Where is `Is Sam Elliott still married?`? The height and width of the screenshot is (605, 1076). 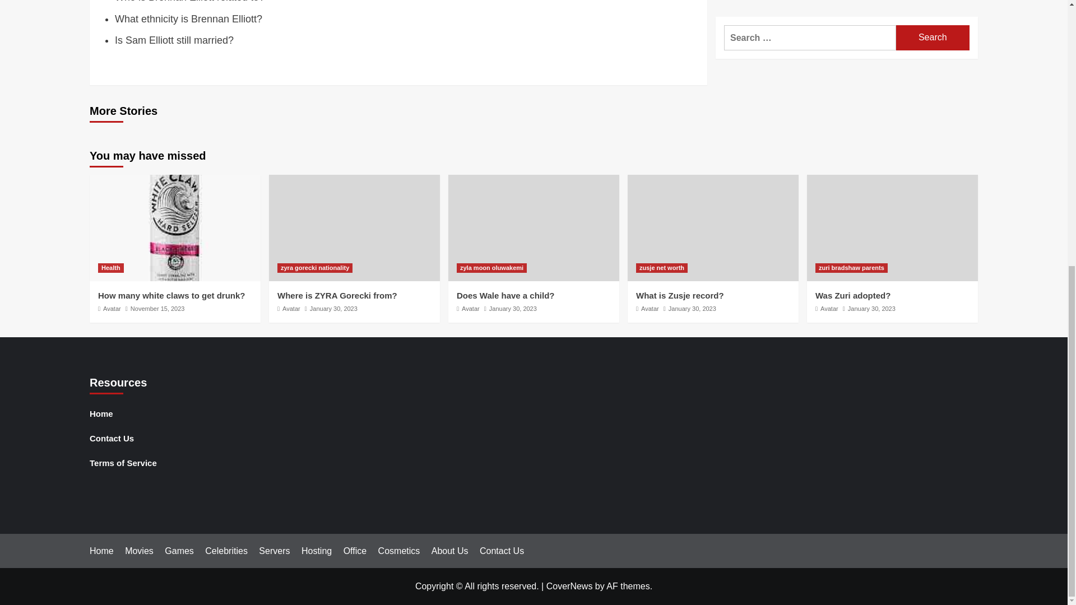
Is Sam Elliott still married? is located at coordinates (174, 40).